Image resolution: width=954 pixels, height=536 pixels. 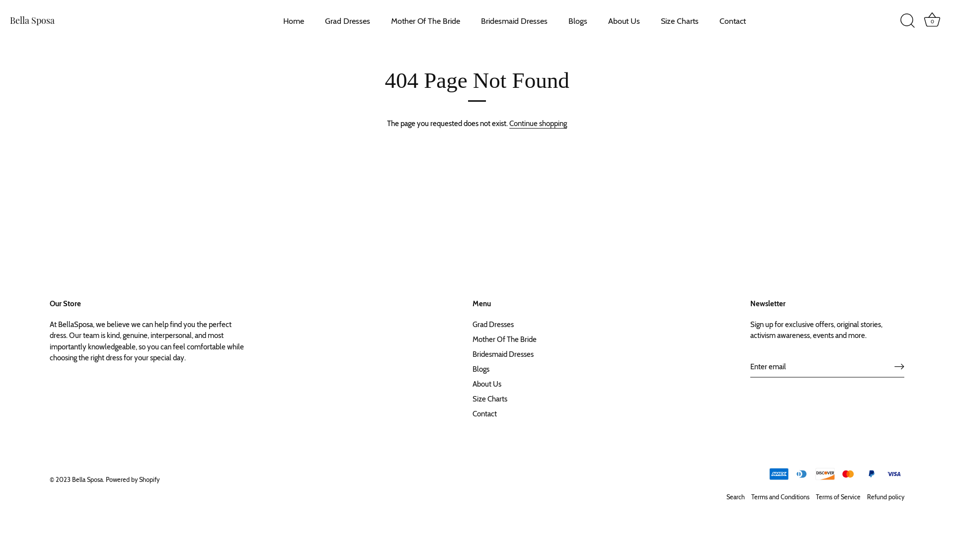 What do you see at coordinates (493, 324) in the screenshot?
I see `Grad Dresses` at bounding box center [493, 324].